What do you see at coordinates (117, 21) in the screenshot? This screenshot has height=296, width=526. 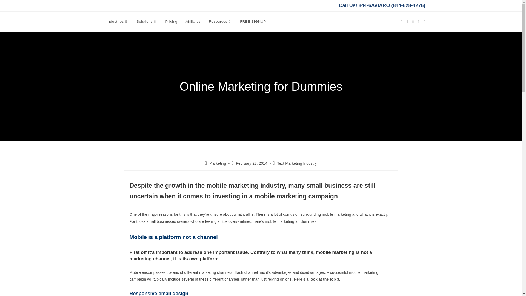 I see `Industries` at bounding box center [117, 21].